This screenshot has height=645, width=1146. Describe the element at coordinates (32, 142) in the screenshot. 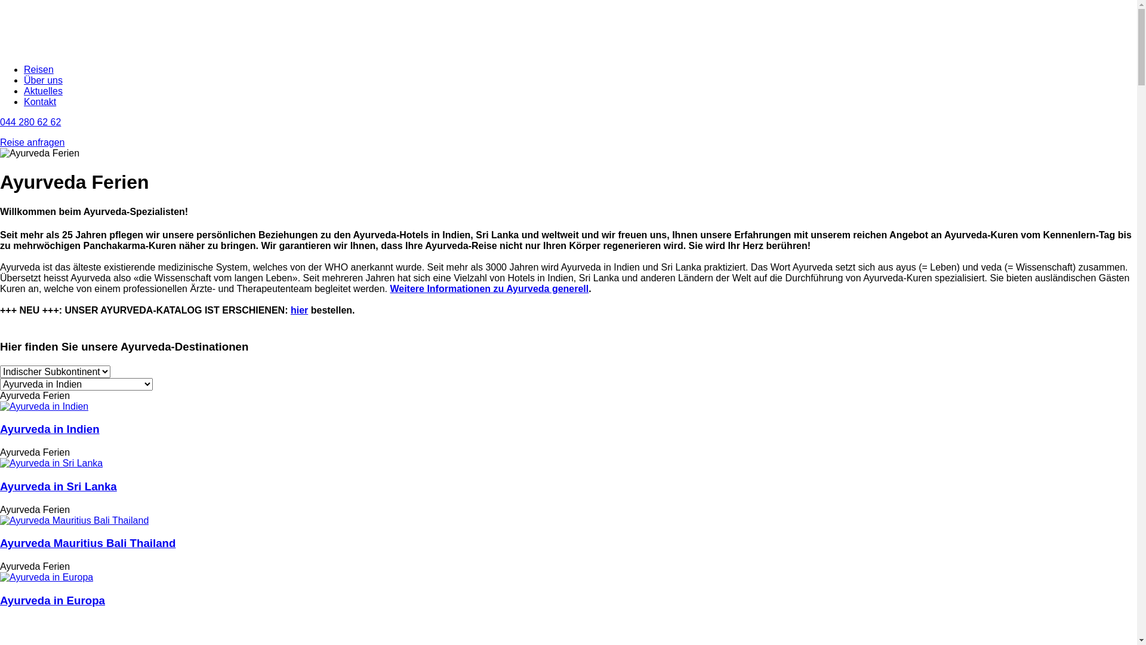

I see `Reise anfragen` at that location.